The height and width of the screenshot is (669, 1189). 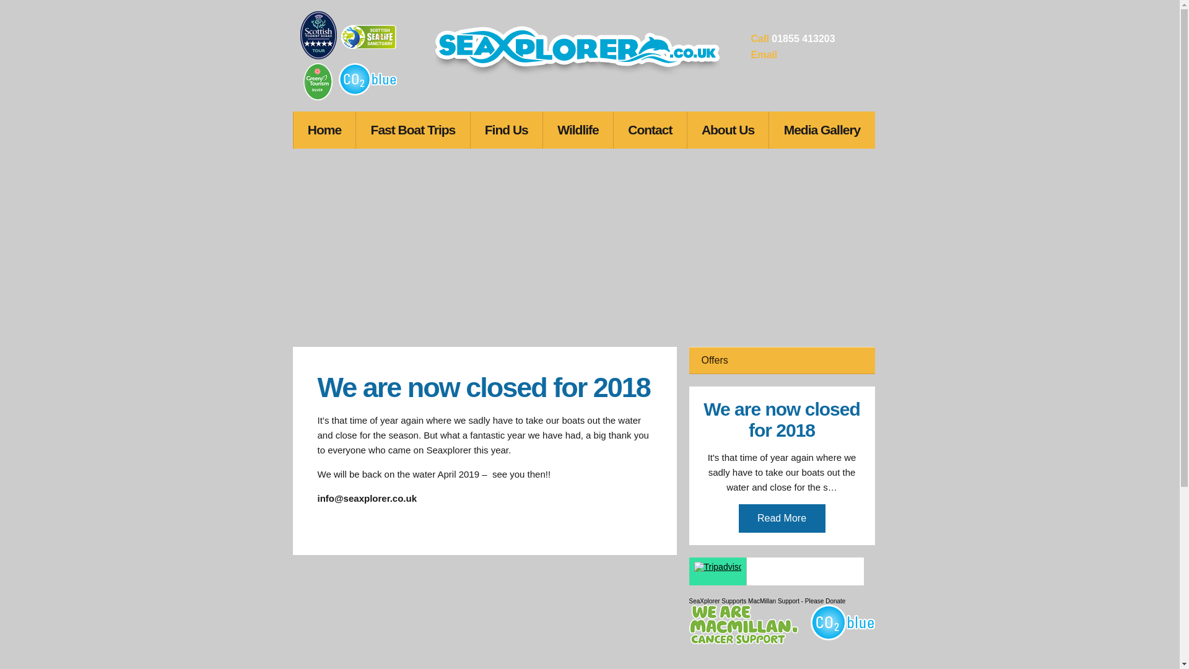 What do you see at coordinates (324, 130) in the screenshot?
I see `Home` at bounding box center [324, 130].